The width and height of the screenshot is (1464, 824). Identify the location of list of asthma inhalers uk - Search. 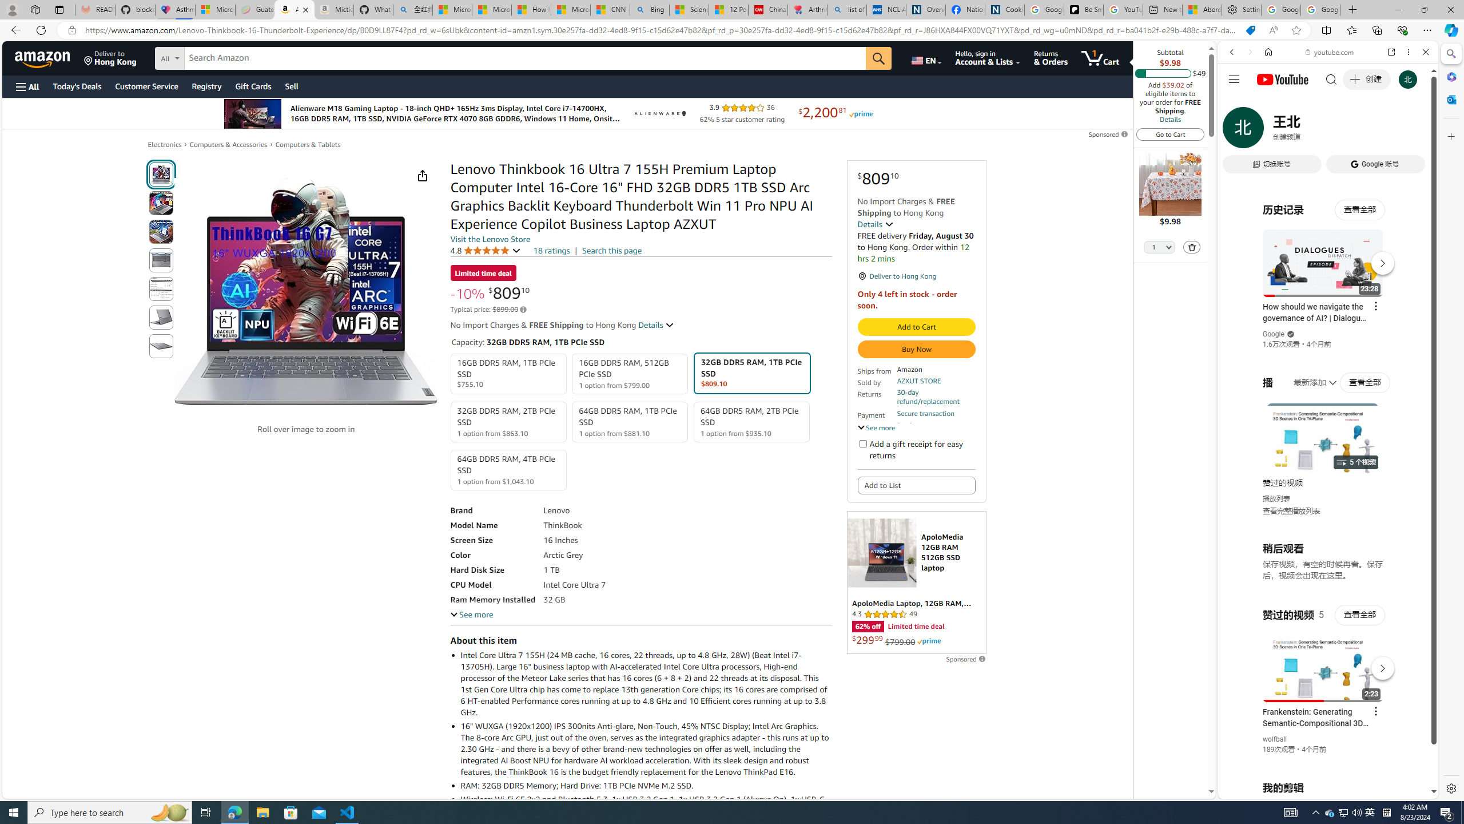
(846, 10).